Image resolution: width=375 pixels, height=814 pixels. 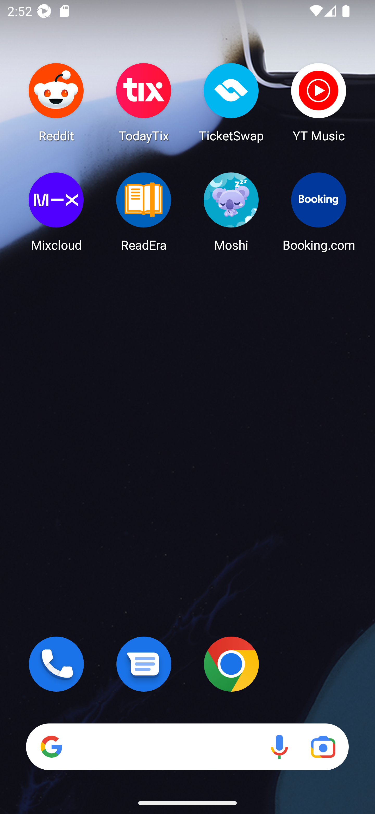 What do you see at coordinates (144, 664) in the screenshot?
I see `Messages` at bounding box center [144, 664].